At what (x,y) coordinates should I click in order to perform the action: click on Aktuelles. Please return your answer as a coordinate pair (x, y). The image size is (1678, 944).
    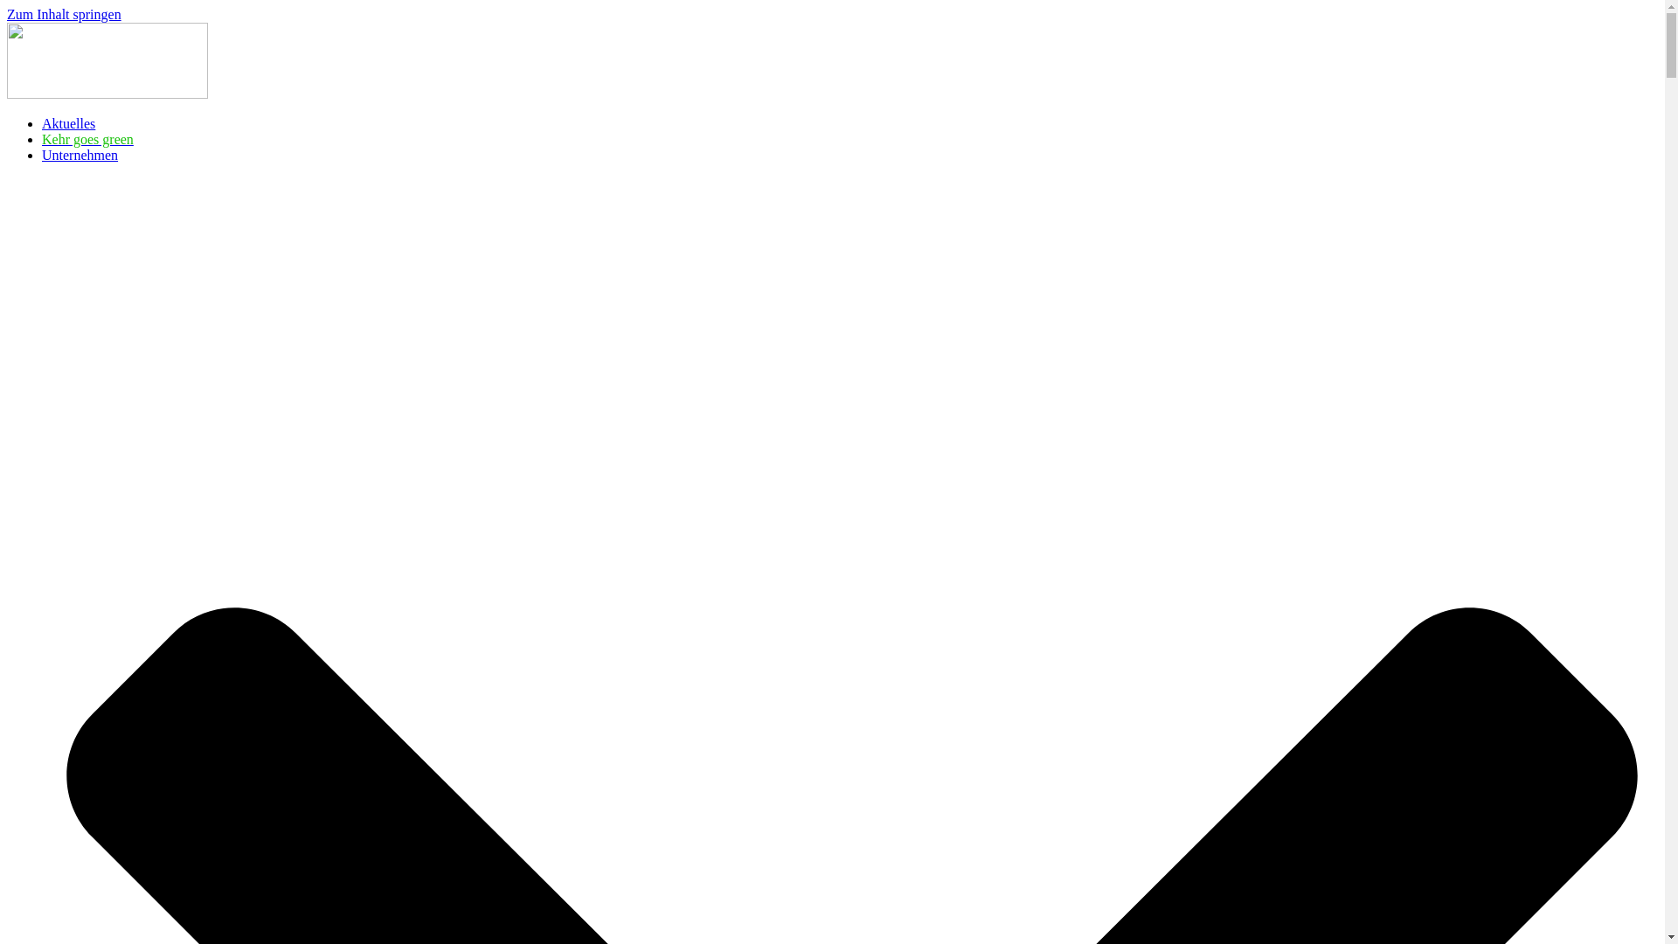
    Looking at the image, I should click on (68, 124).